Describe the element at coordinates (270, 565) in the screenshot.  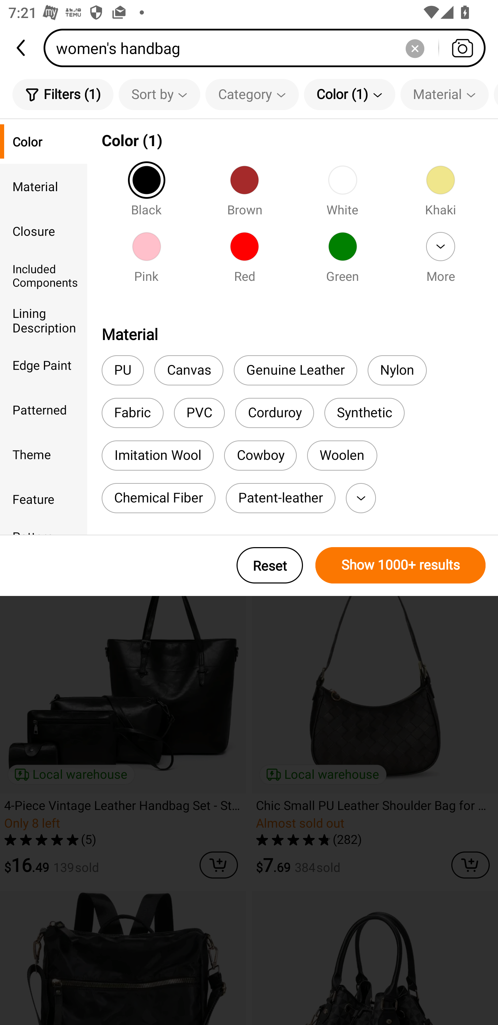
I see `Reset` at that location.